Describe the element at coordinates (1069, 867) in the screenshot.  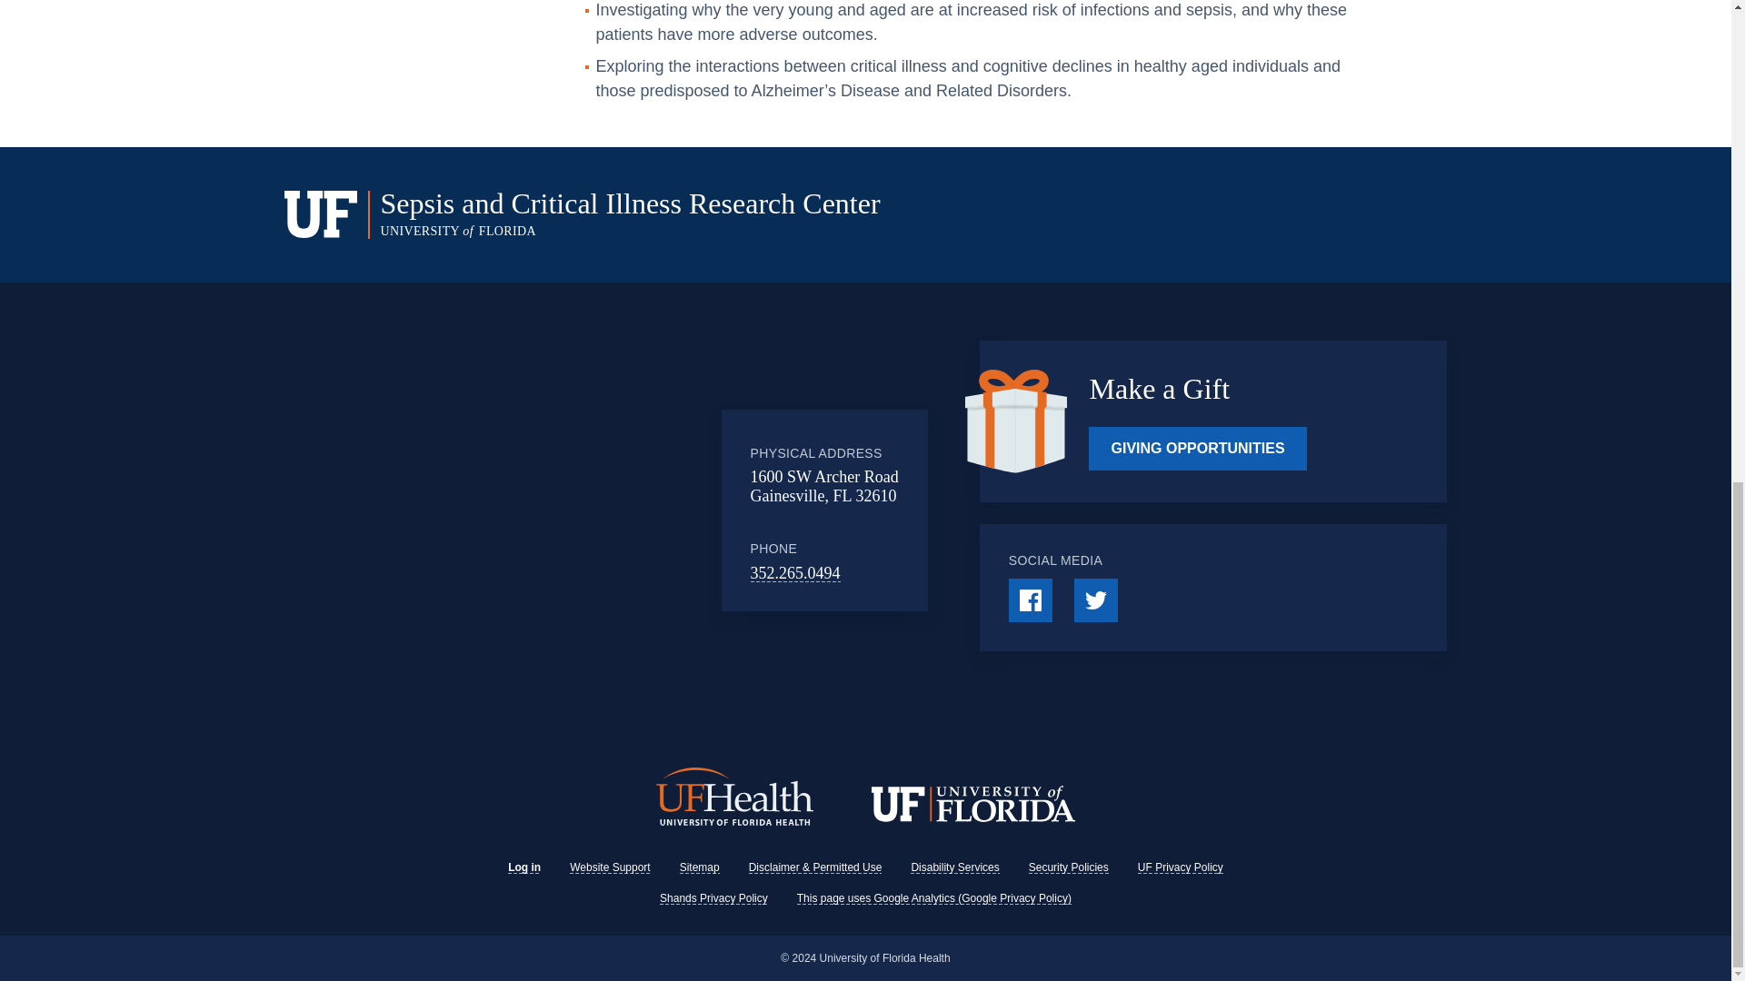
I see `Security Policies` at that location.